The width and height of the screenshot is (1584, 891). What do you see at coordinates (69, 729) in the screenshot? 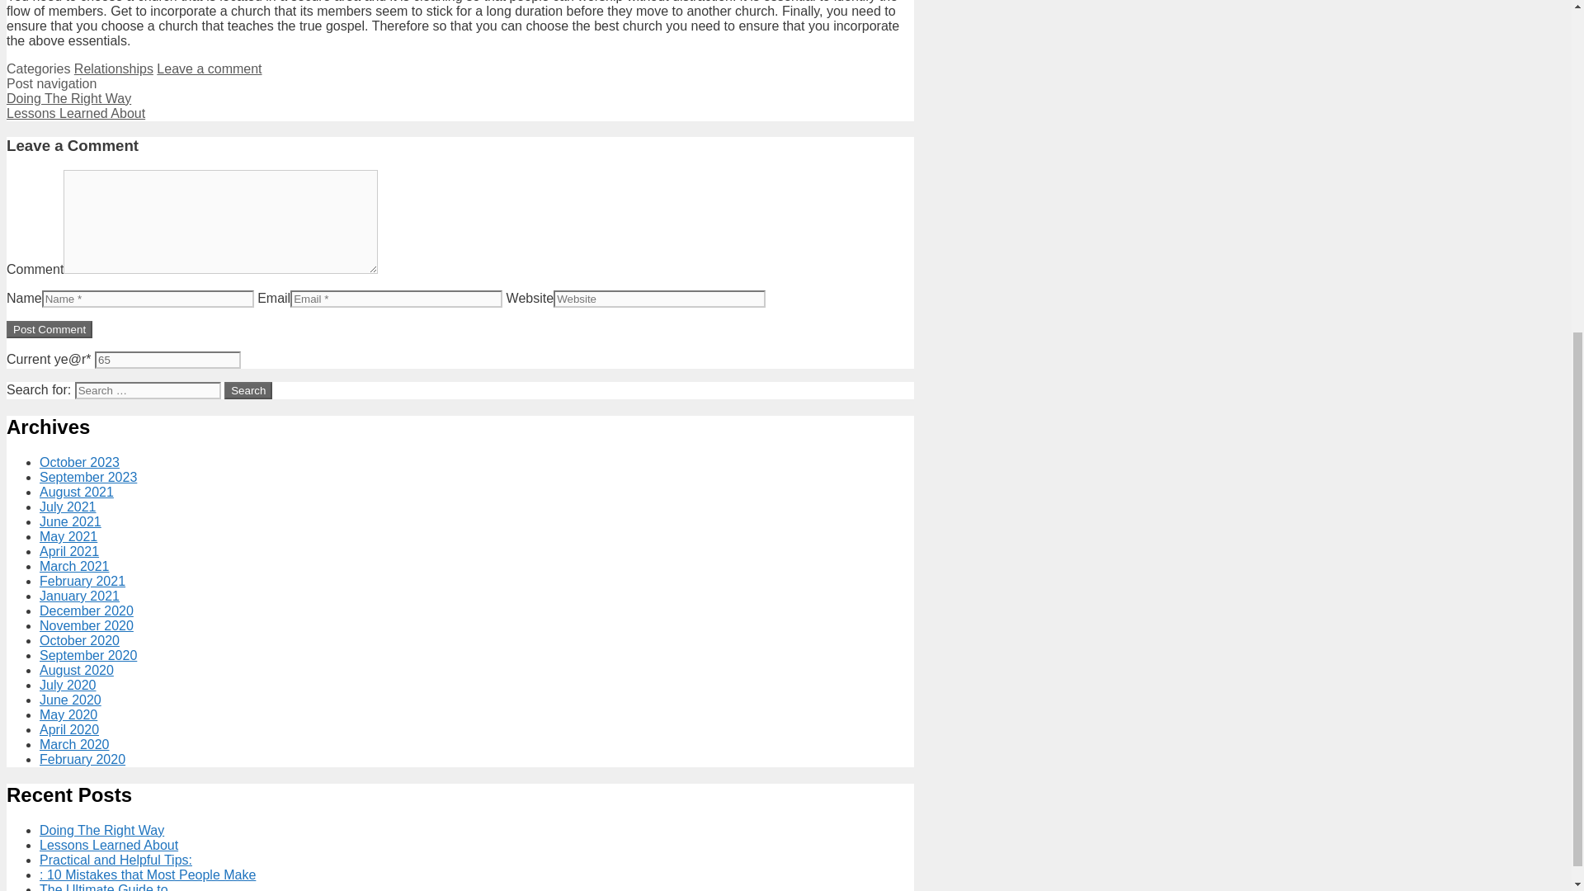
I see `April 2020` at bounding box center [69, 729].